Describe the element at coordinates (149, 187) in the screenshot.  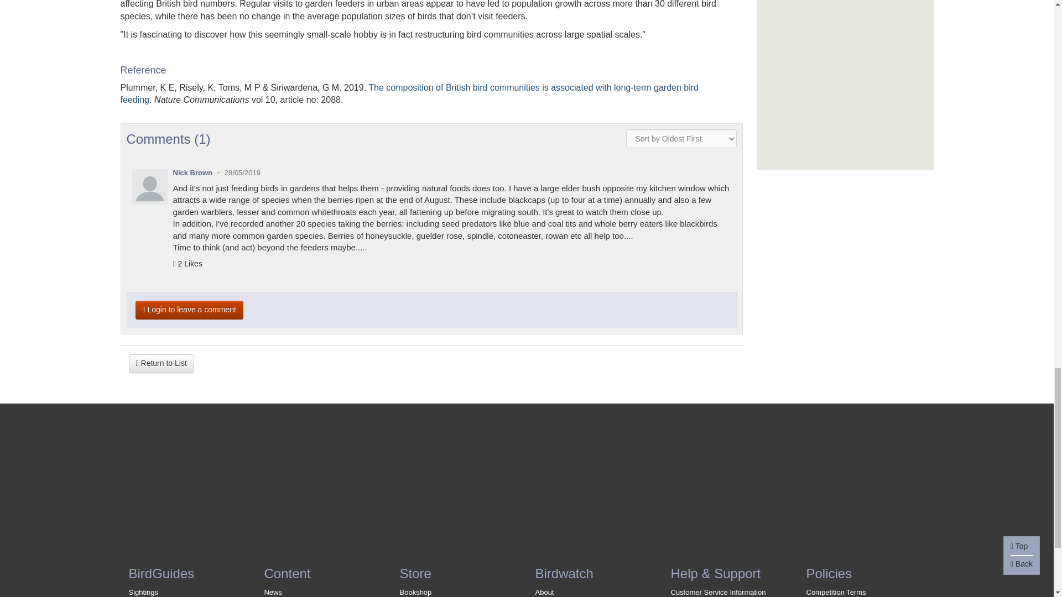
I see `No Profile Picture` at that location.